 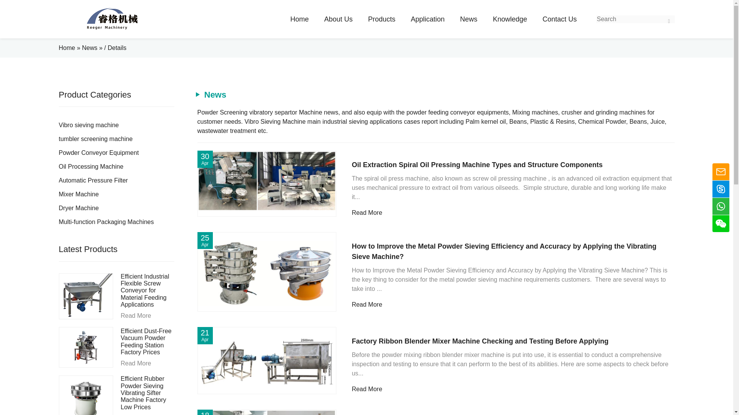 I want to click on Read More, so click(x=148, y=316).